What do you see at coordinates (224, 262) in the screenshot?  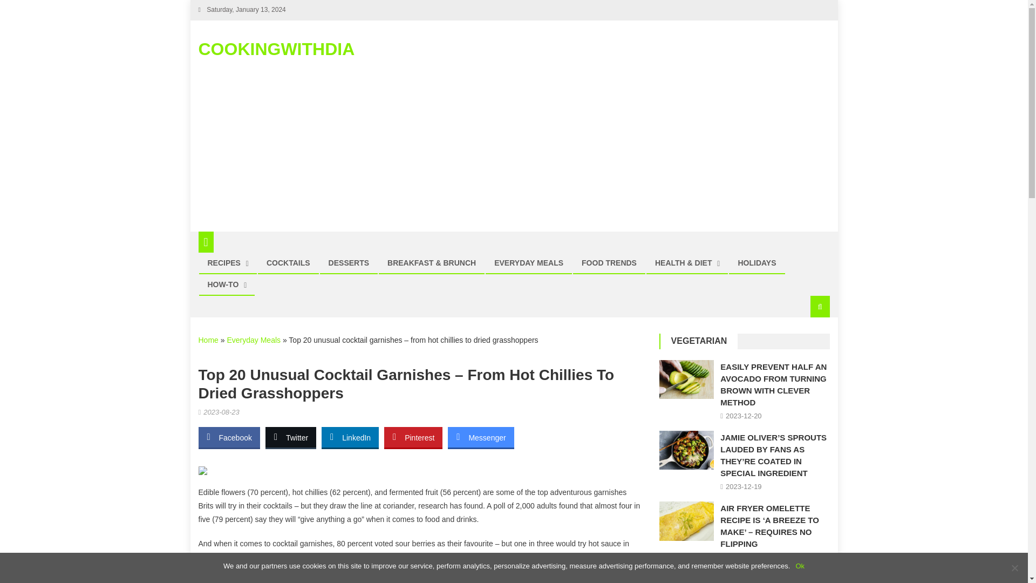 I see `RECIPES` at bounding box center [224, 262].